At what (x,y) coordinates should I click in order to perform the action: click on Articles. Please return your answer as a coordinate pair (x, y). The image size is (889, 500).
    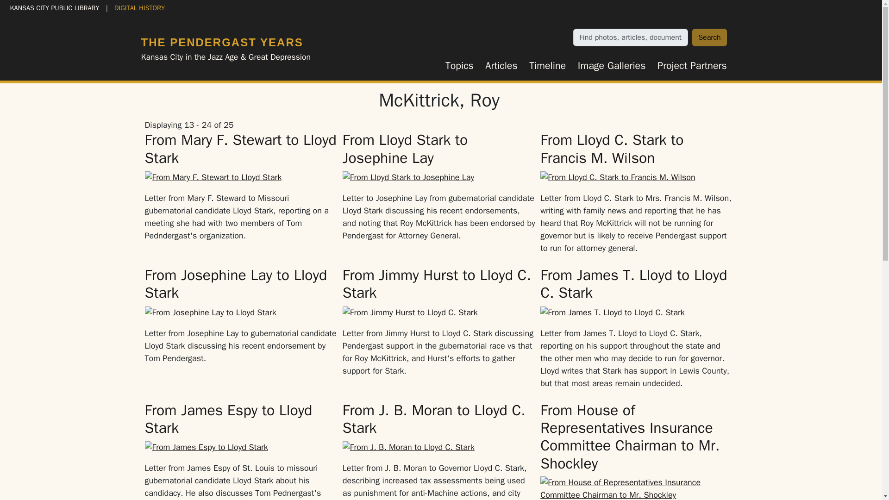
    Looking at the image, I should click on (501, 66).